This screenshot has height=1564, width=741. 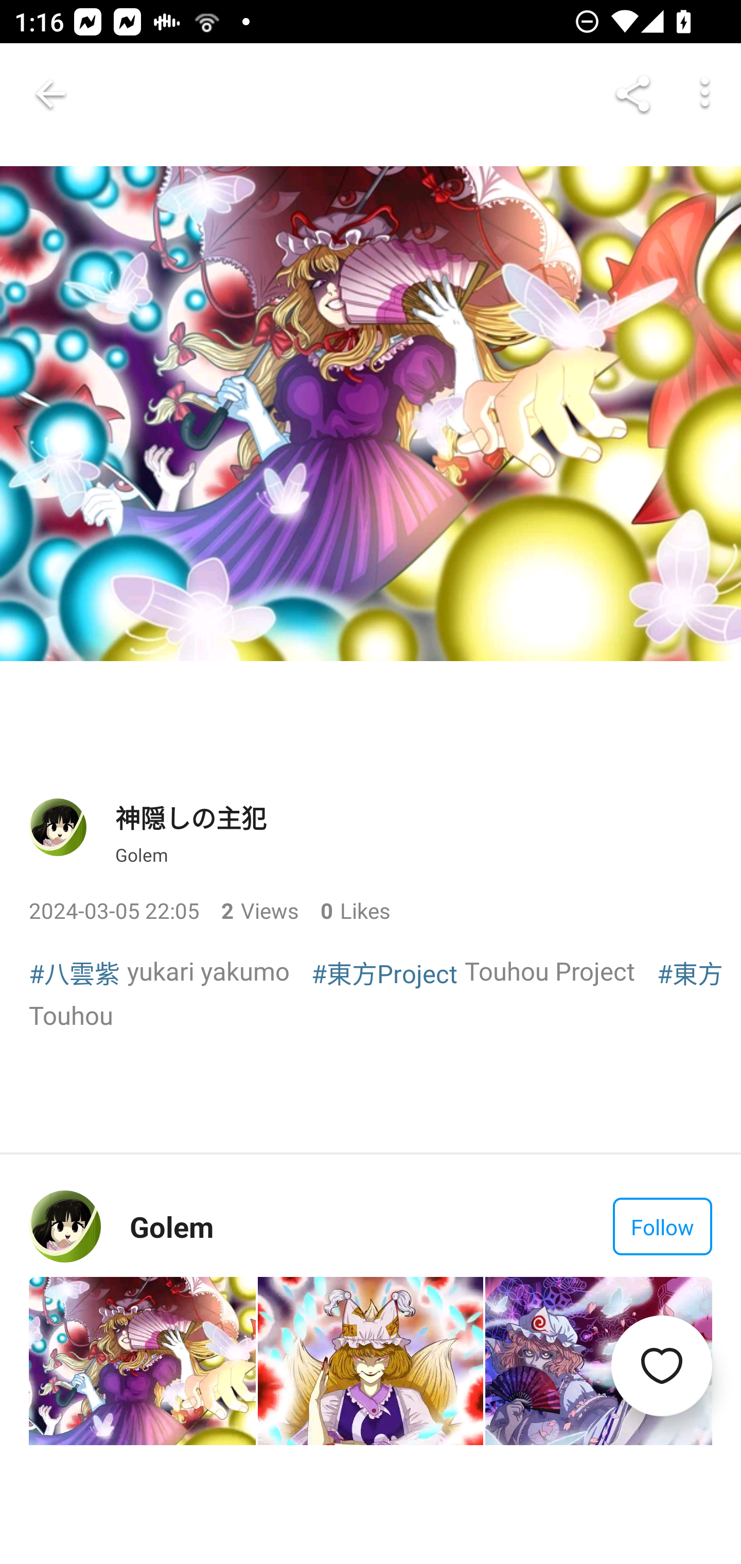 I want to click on #東方Project, so click(x=384, y=972).